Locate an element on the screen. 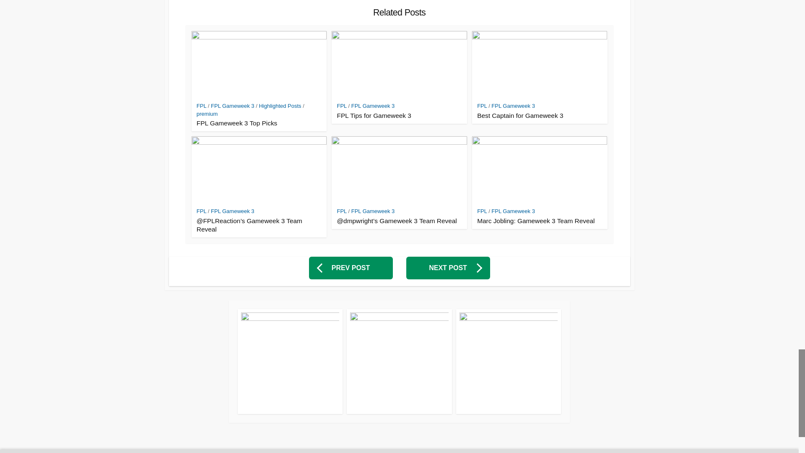  The Home of Fantasy Football is located at coordinates (509, 362).